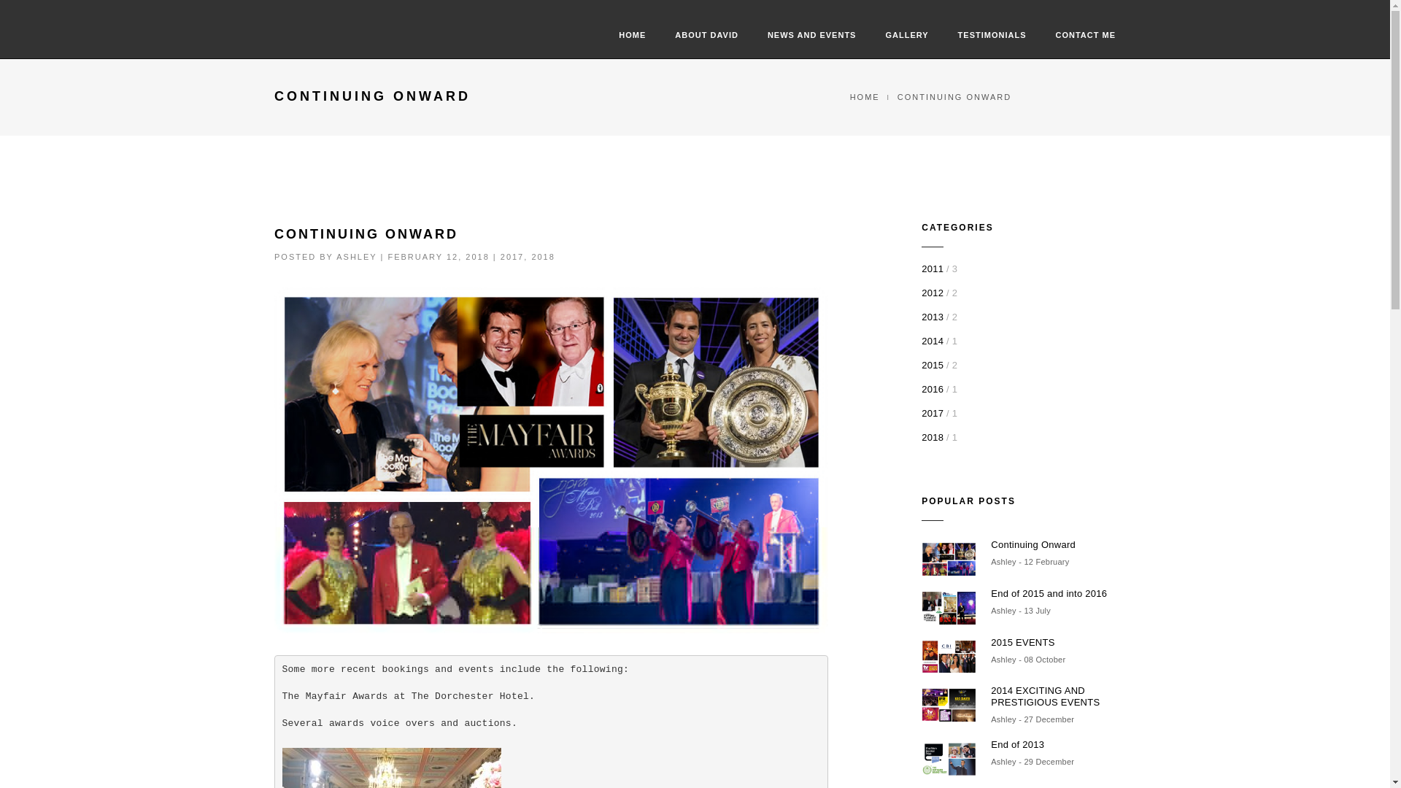  Describe the element at coordinates (933, 293) in the screenshot. I see `2012` at that location.